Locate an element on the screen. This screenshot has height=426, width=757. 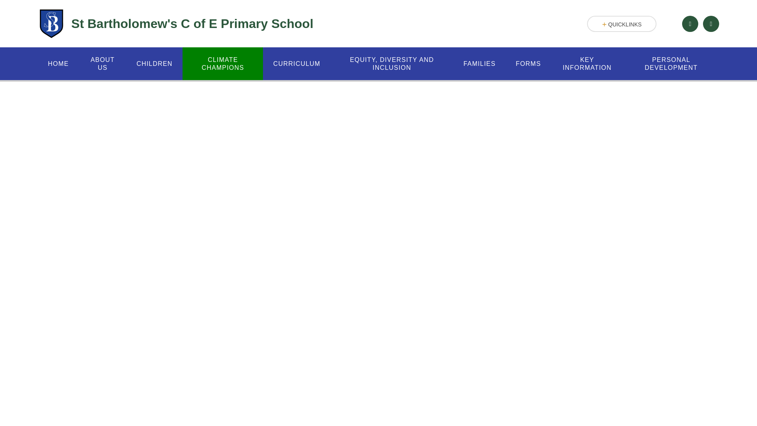
St Bartholomew's C of E Primary School is located at coordinates (175, 24).